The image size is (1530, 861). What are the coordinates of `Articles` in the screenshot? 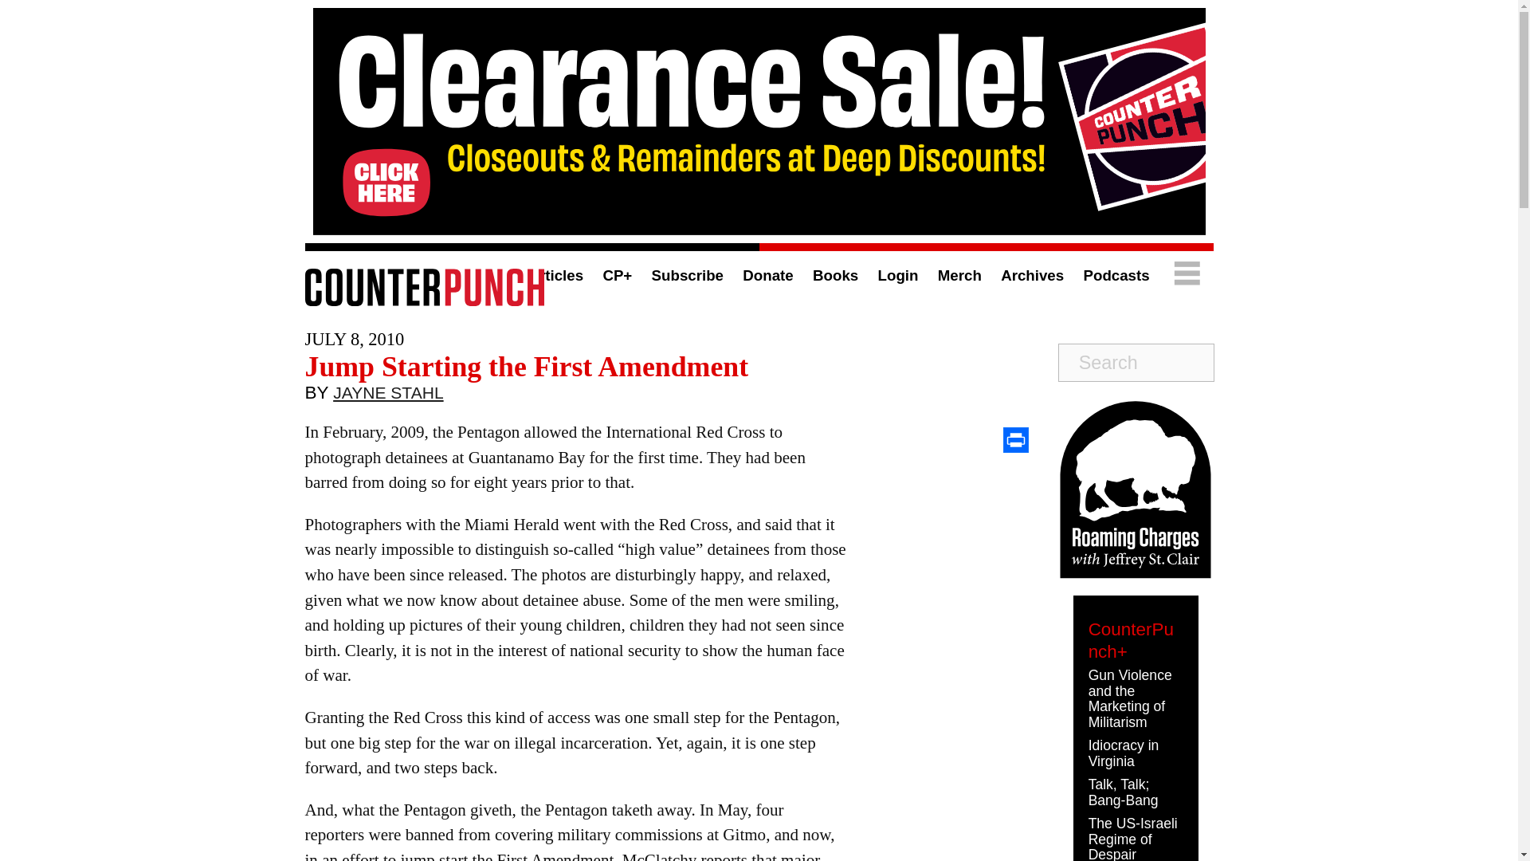 It's located at (555, 275).